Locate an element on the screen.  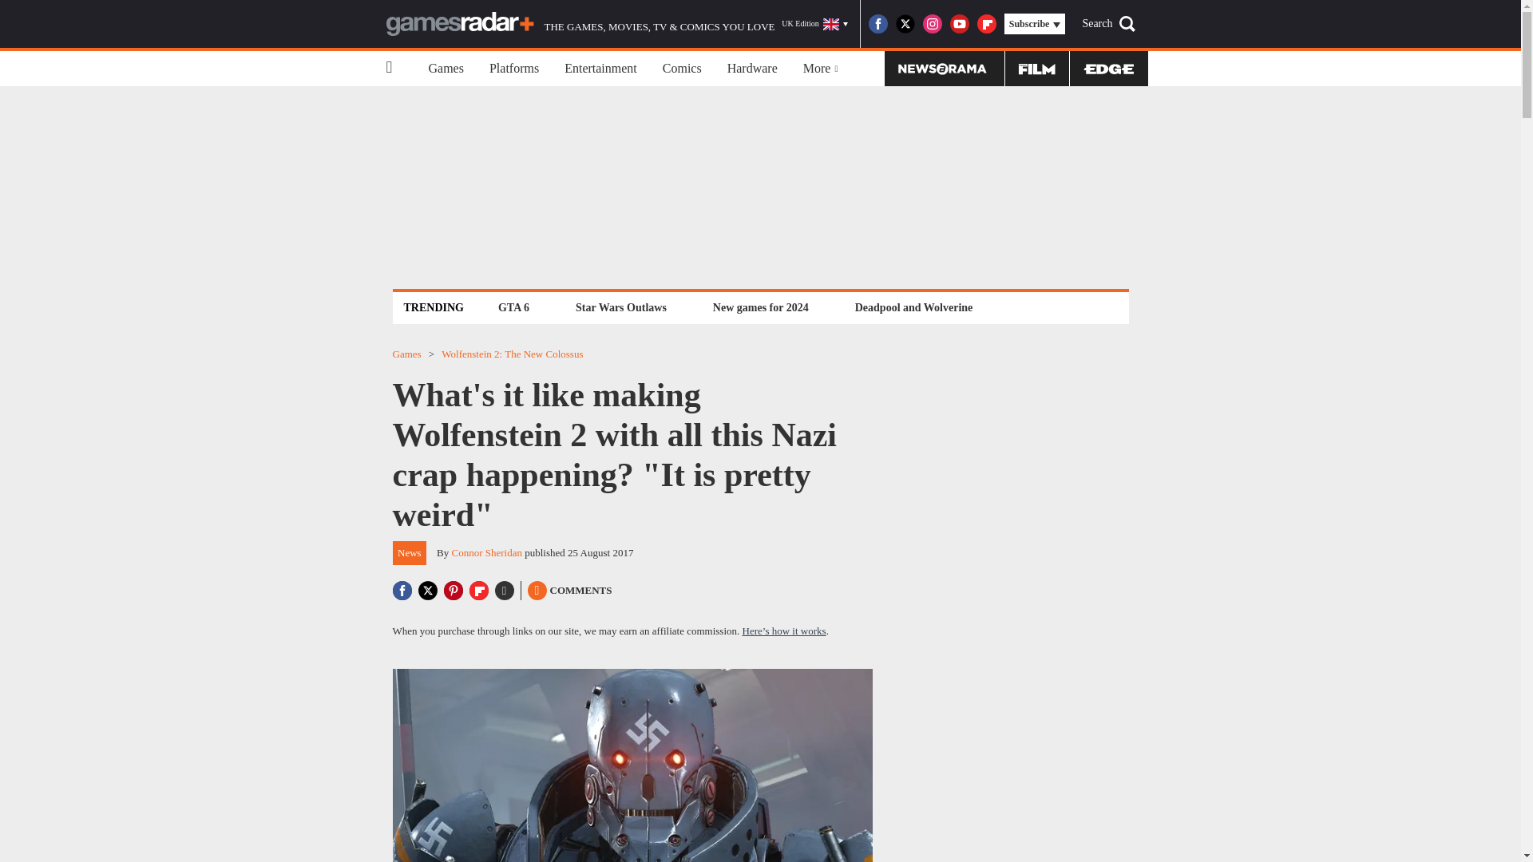
Hardware is located at coordinates (752, 69).